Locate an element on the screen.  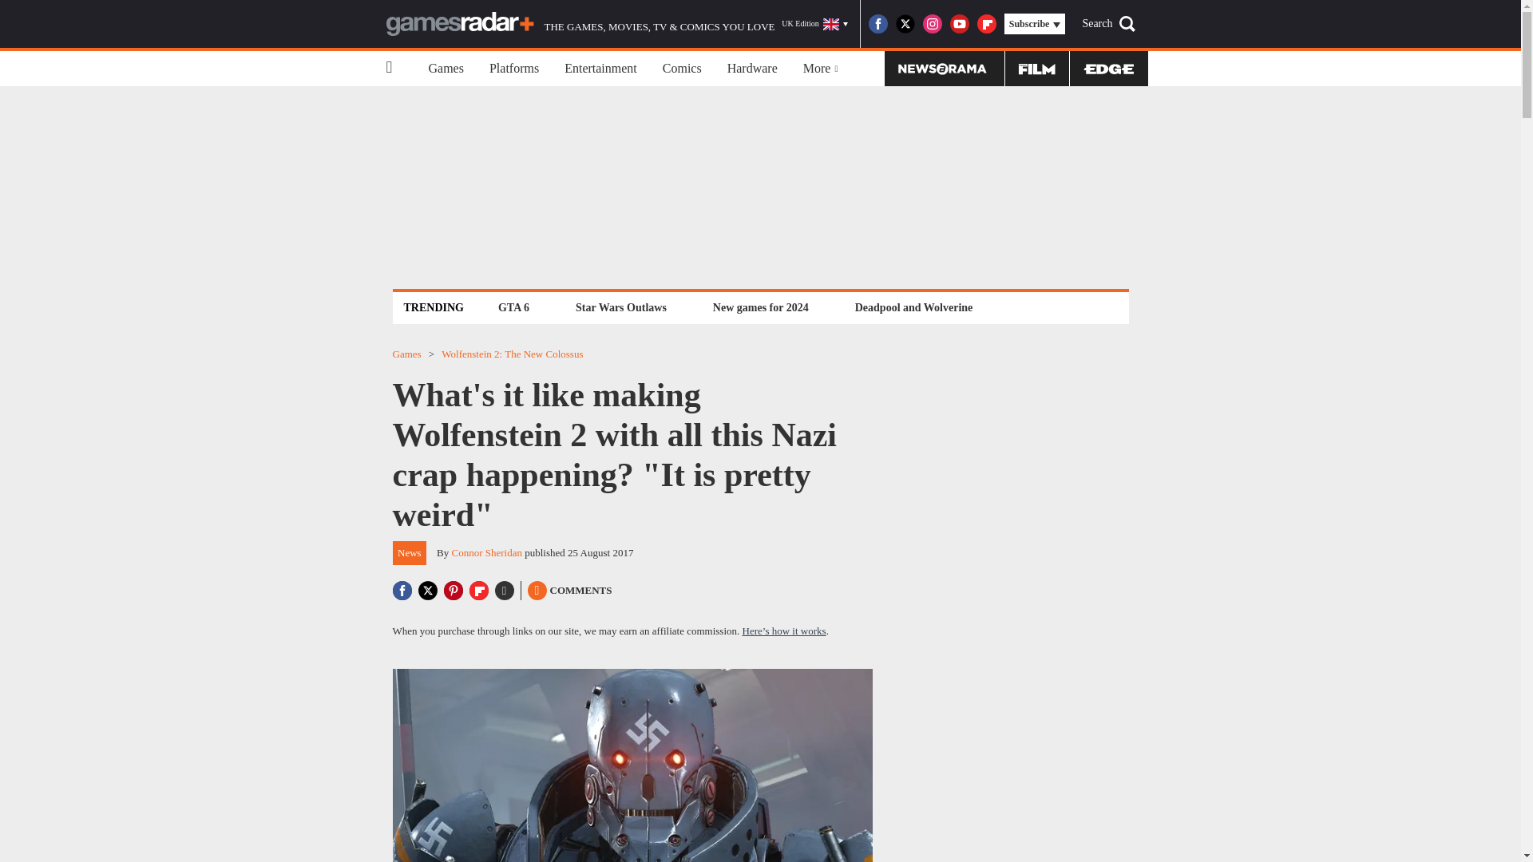
Hardware is located at coordinates (752, 69).